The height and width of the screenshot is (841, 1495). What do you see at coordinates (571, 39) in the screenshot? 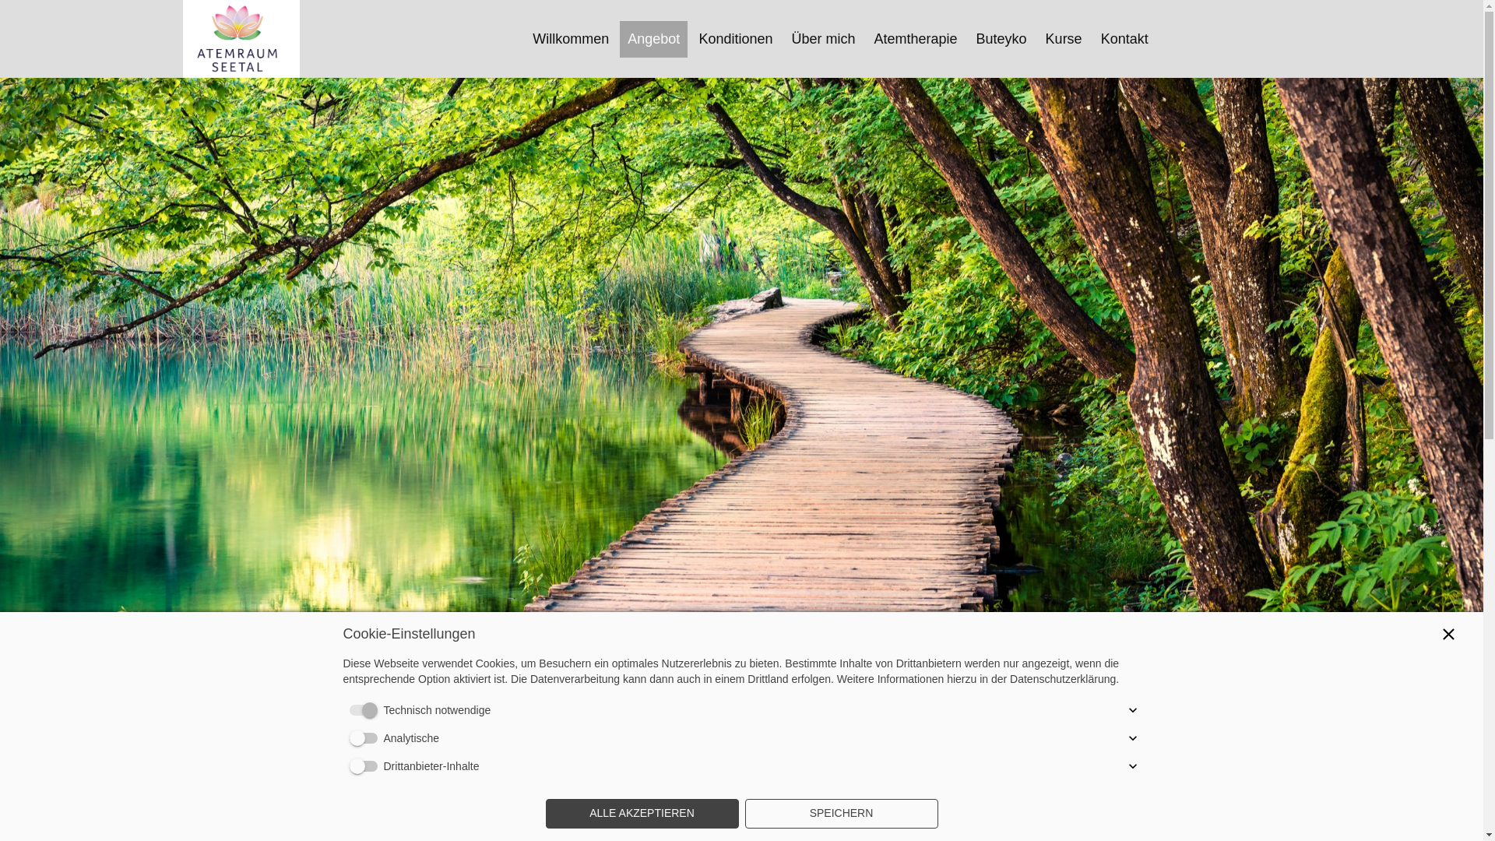
I see `Willkommen` at bounding box center [571, 39].